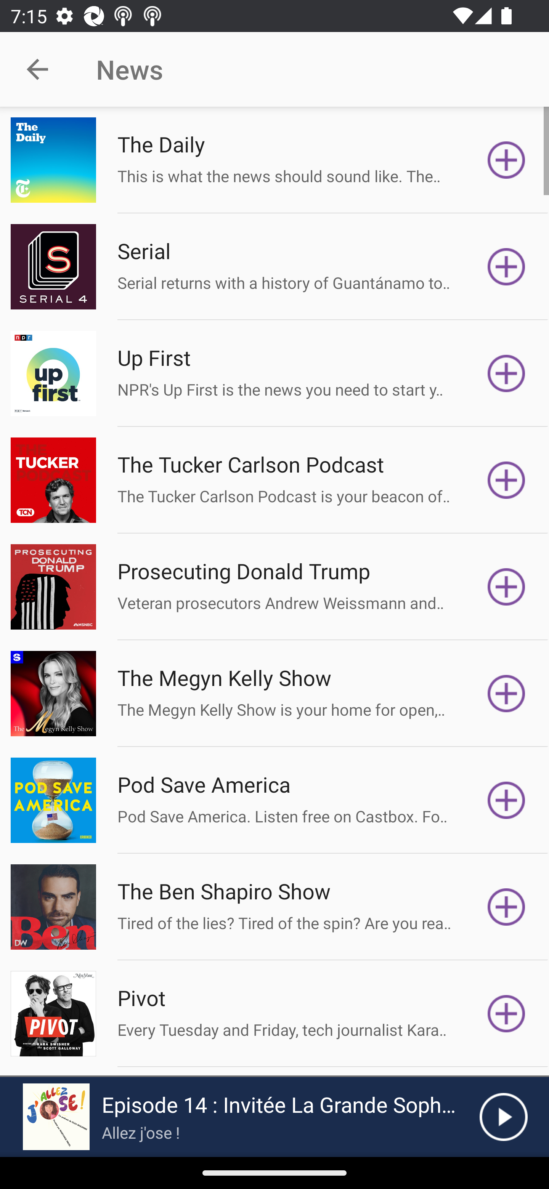 The height and width of the screenshot is (1189, 549). Describe the element at coordinates (503, 1117) in the screenshot. I see `Play` at that location.